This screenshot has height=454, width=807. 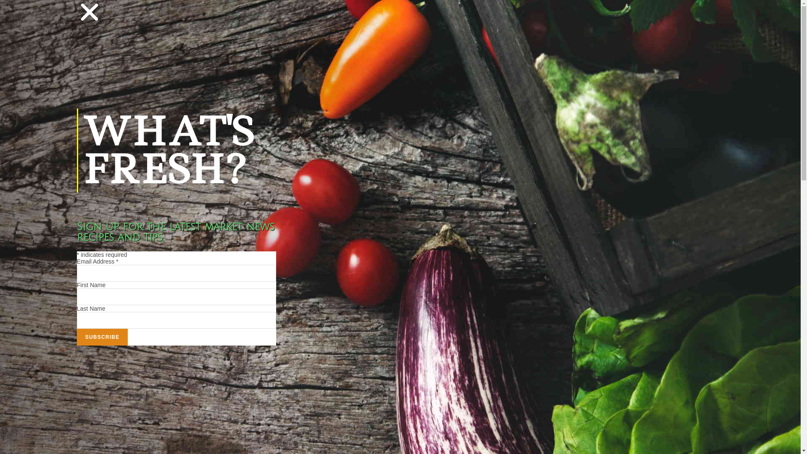 I want to click on Our Stallholders, so click(x=304, y=21).